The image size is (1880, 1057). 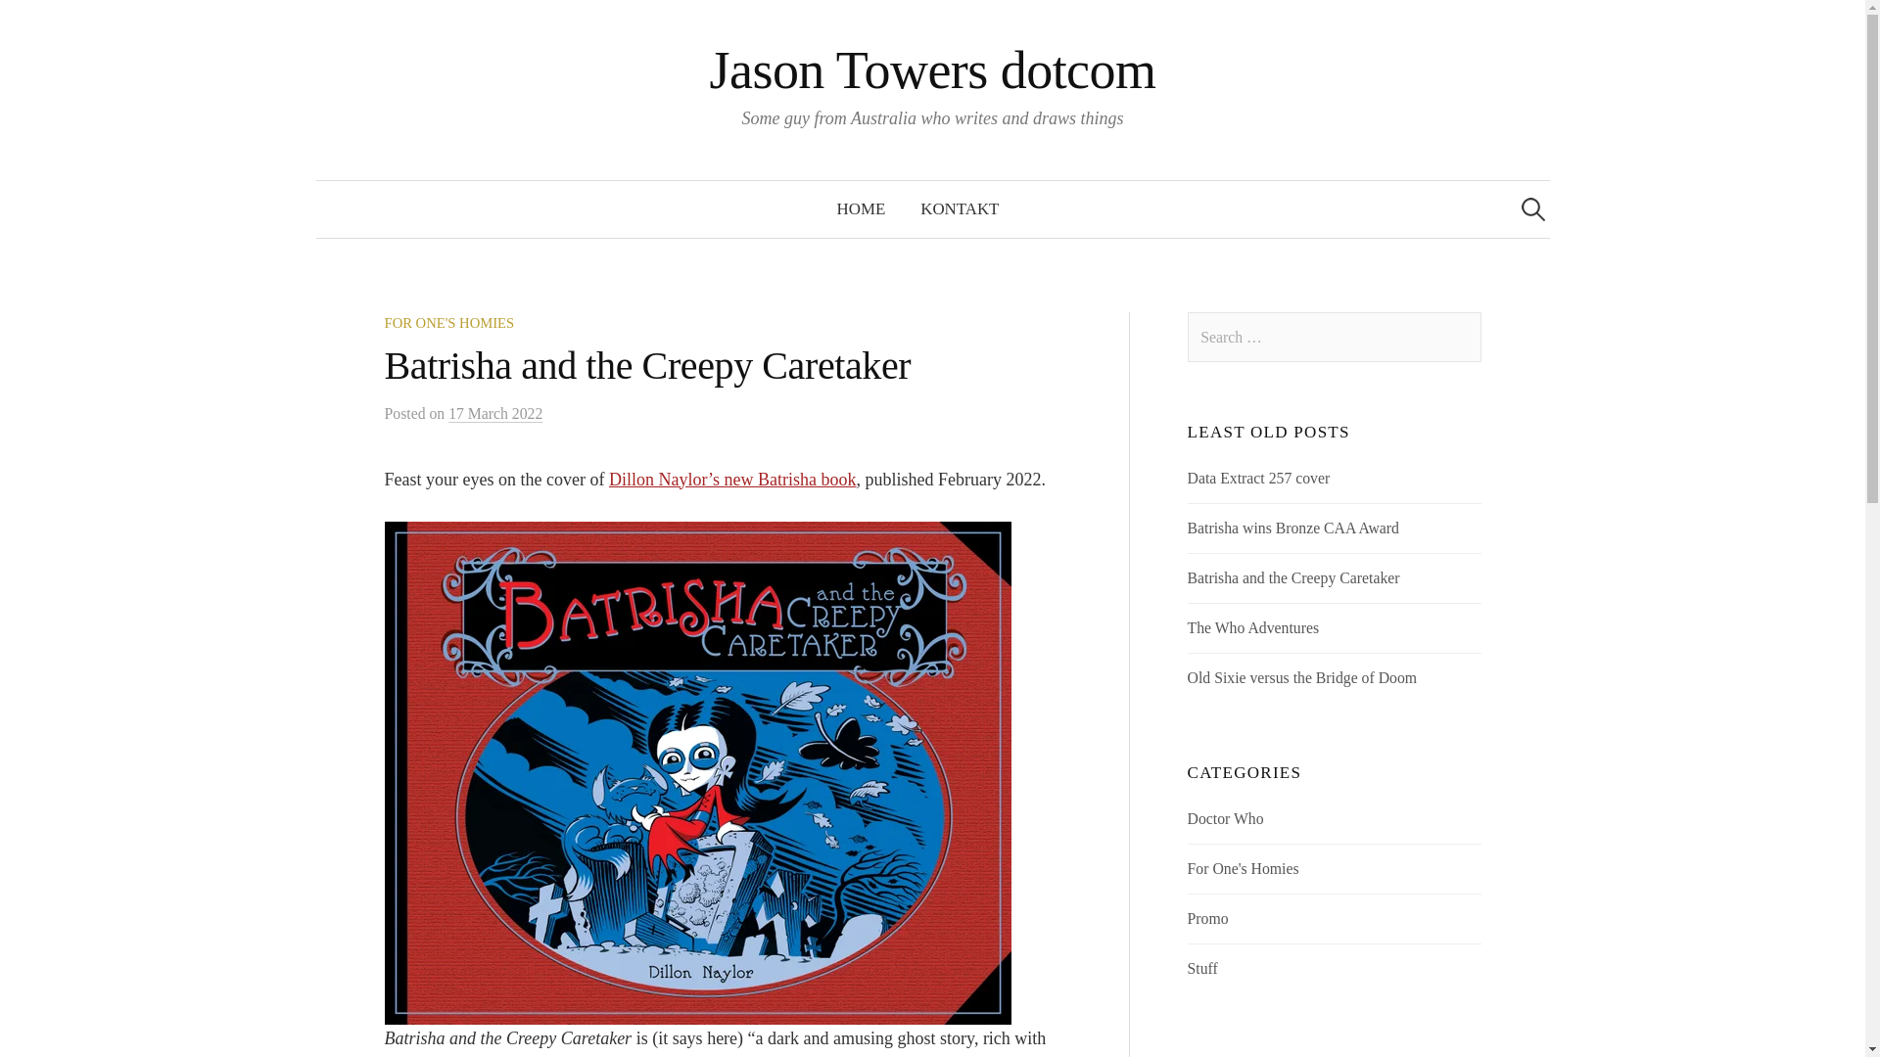 What do you see at coordinates (448, 323) in the screenshot?
I see `FOR ONE'S HOMIES` at bounding box center [448, 323].